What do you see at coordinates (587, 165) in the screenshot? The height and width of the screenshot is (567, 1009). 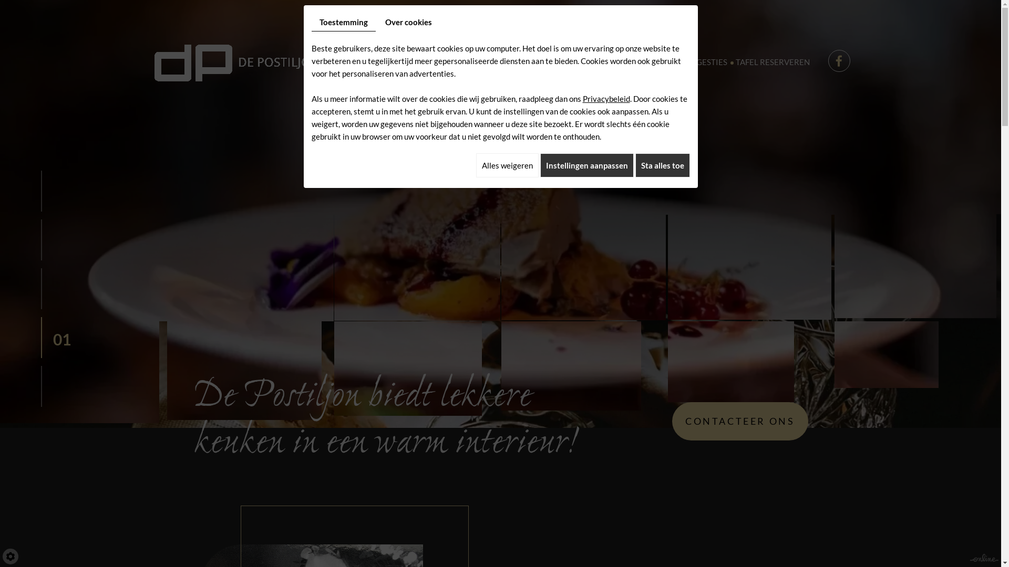 I see `Instellingen aanpassen` at bounding box center [587, 165].